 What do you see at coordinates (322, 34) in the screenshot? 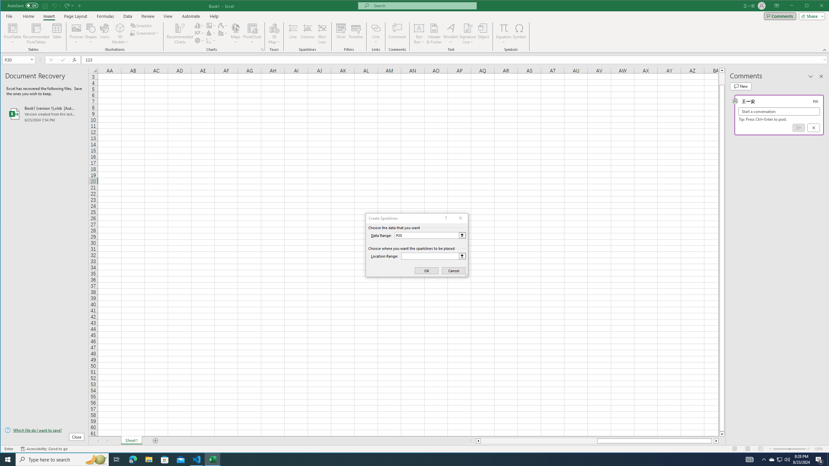
I see `Win/Loss` at bounding box center [322, 34].